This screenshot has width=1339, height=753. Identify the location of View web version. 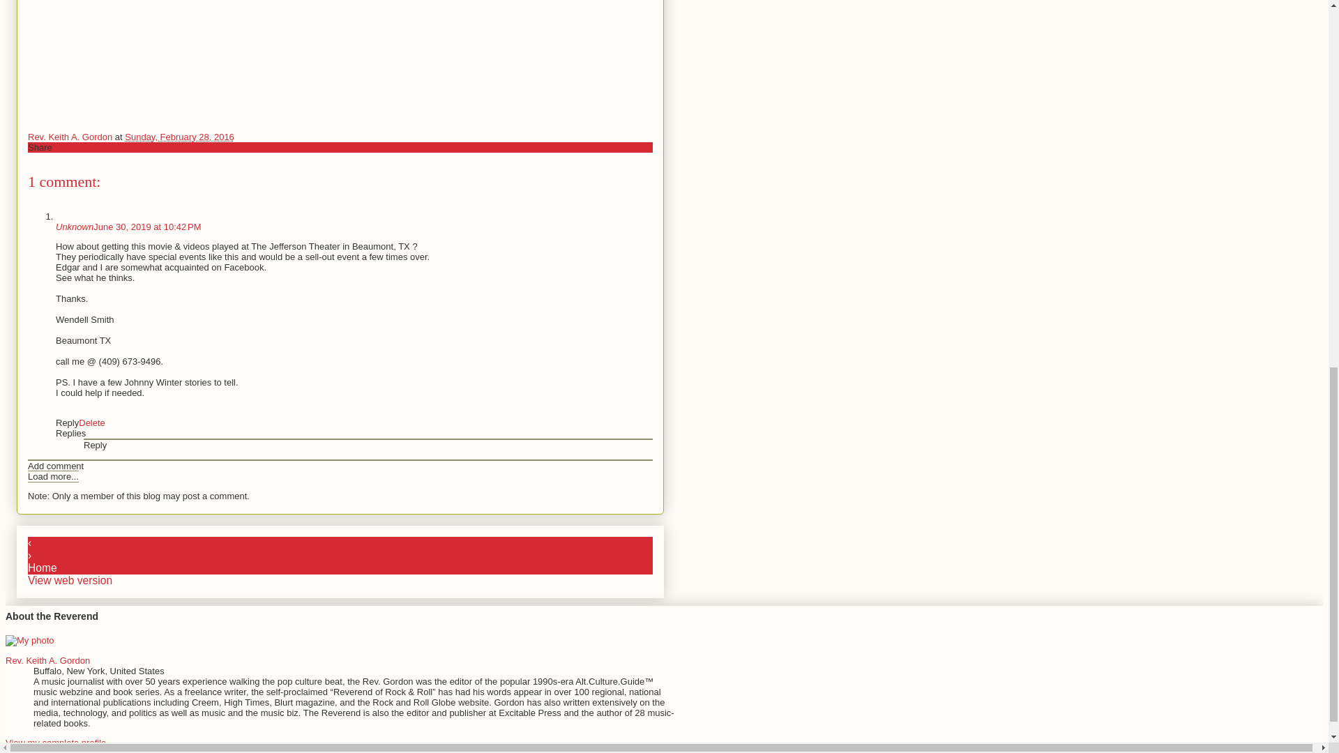
(70, 580).